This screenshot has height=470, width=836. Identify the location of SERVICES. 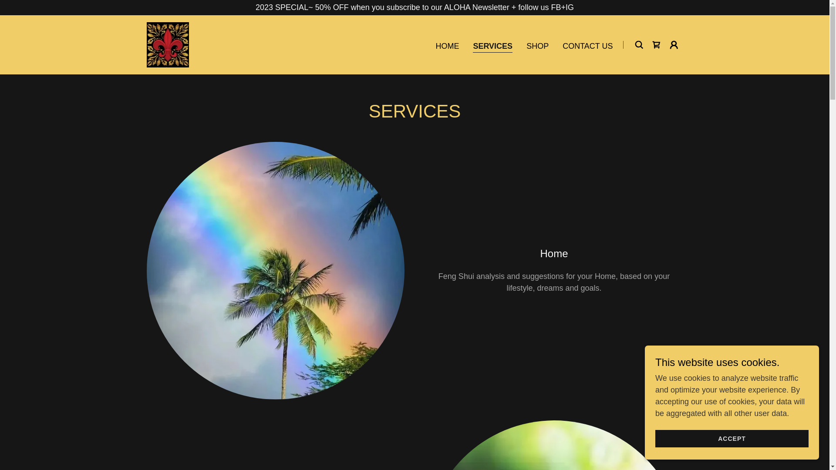
(492, 46).